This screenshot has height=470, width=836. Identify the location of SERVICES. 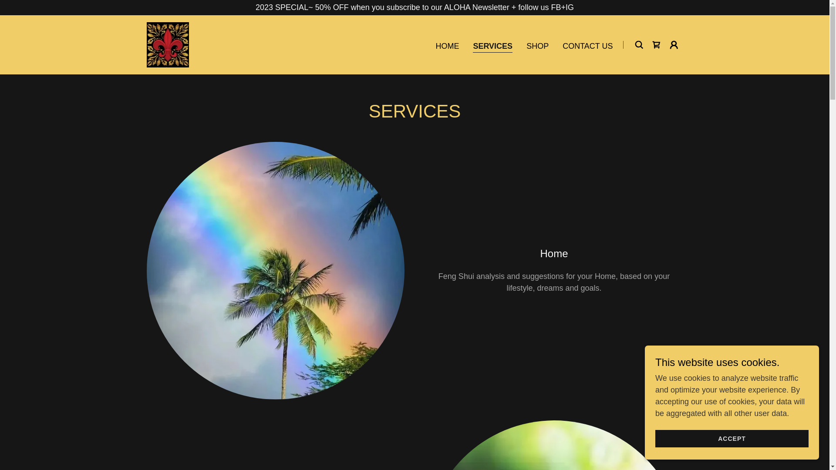
(492, 46).